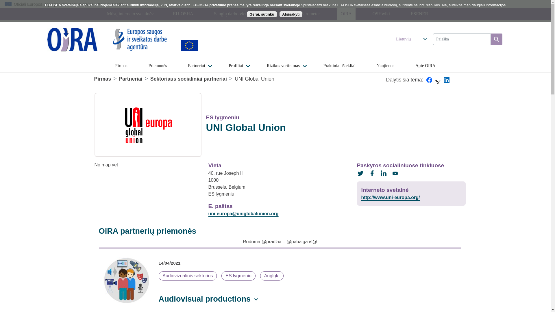 The height and width of the screenshot is (312, 555). Describe the element at coordinates (121, 66) in the screenshot. I see `Pirmas` at that location.